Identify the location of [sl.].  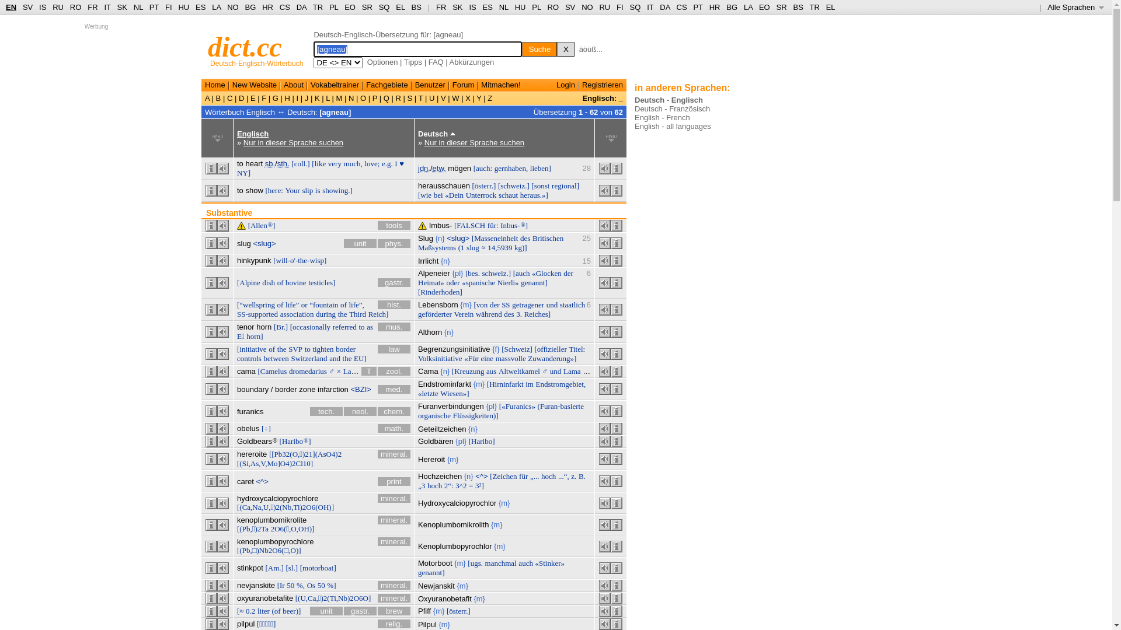
(292, 568).